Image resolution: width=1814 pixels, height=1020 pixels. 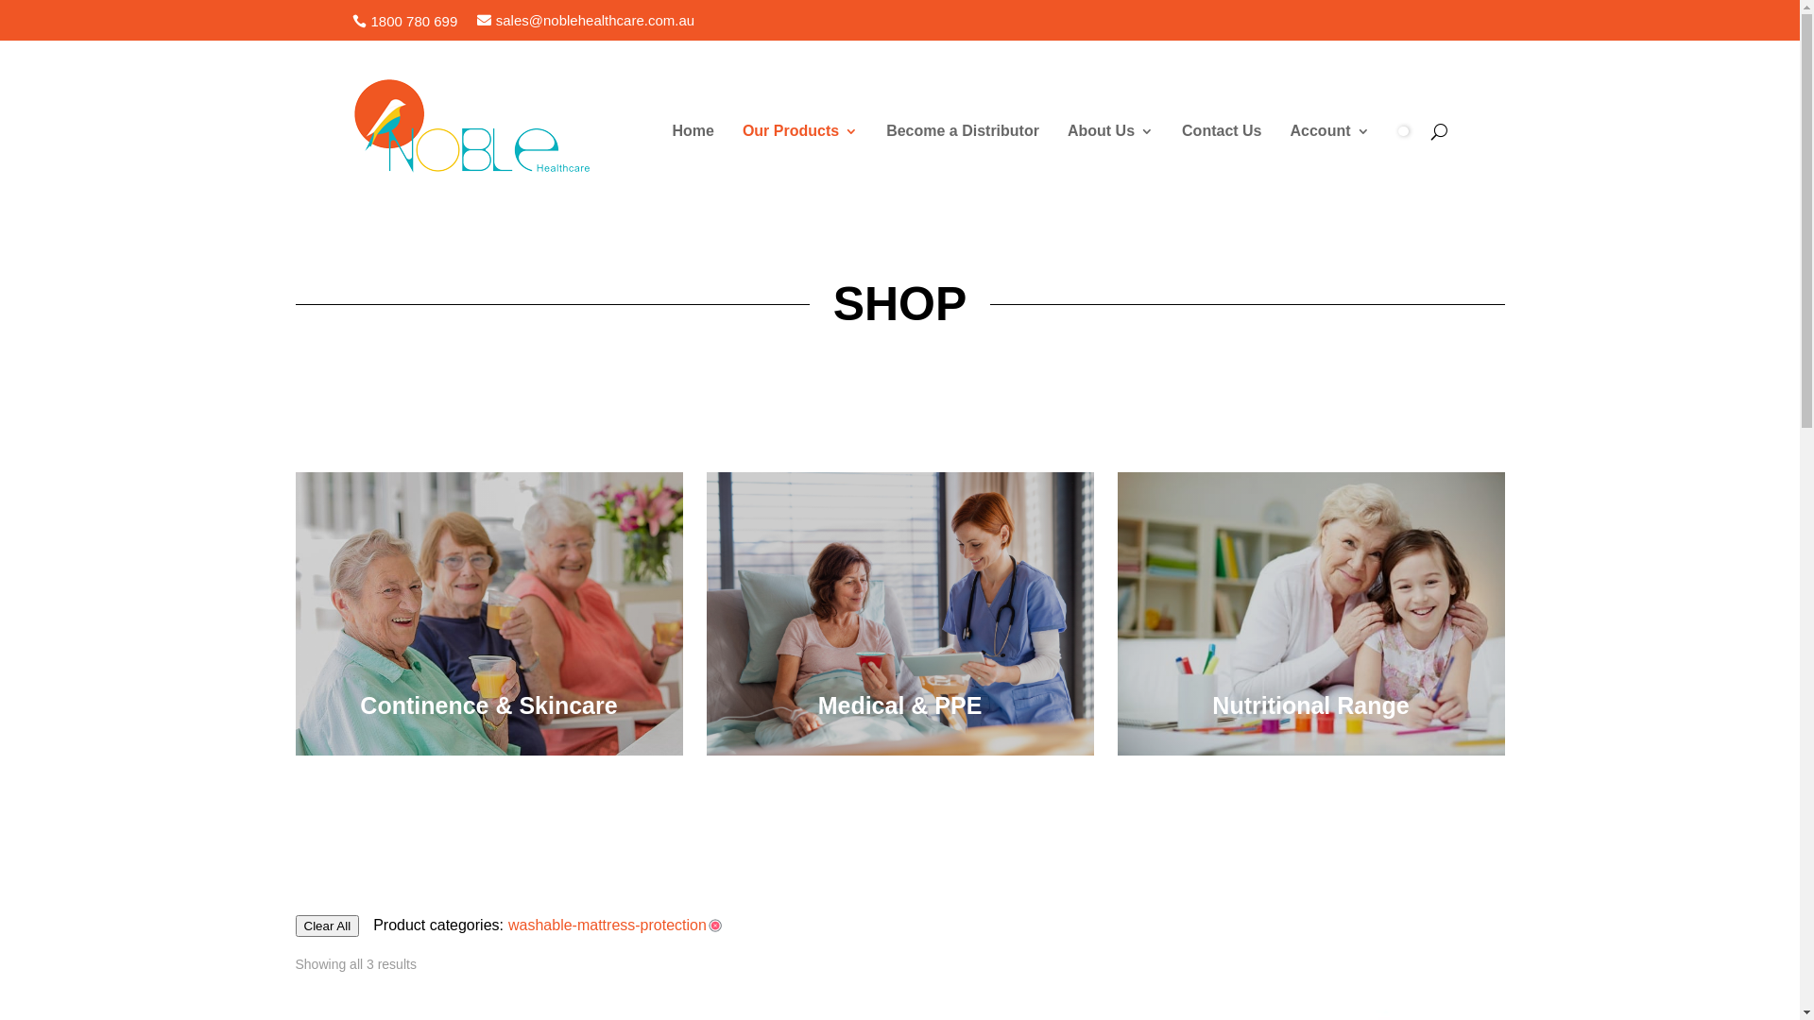 I want to click on 1800 780 699, so click(x=404, y=22).